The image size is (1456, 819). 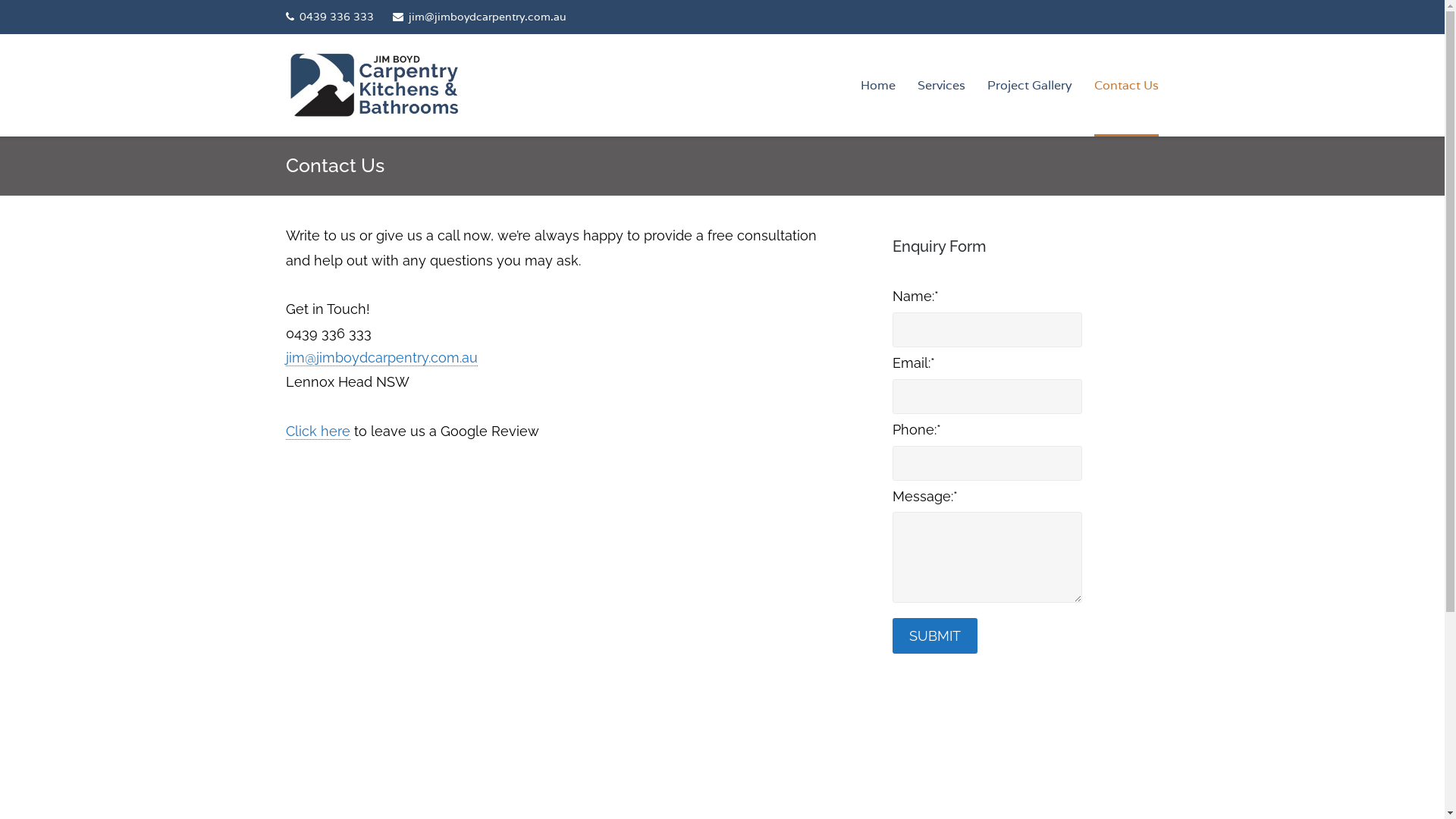 I want to click on Click here, so click(x=318, y=431).